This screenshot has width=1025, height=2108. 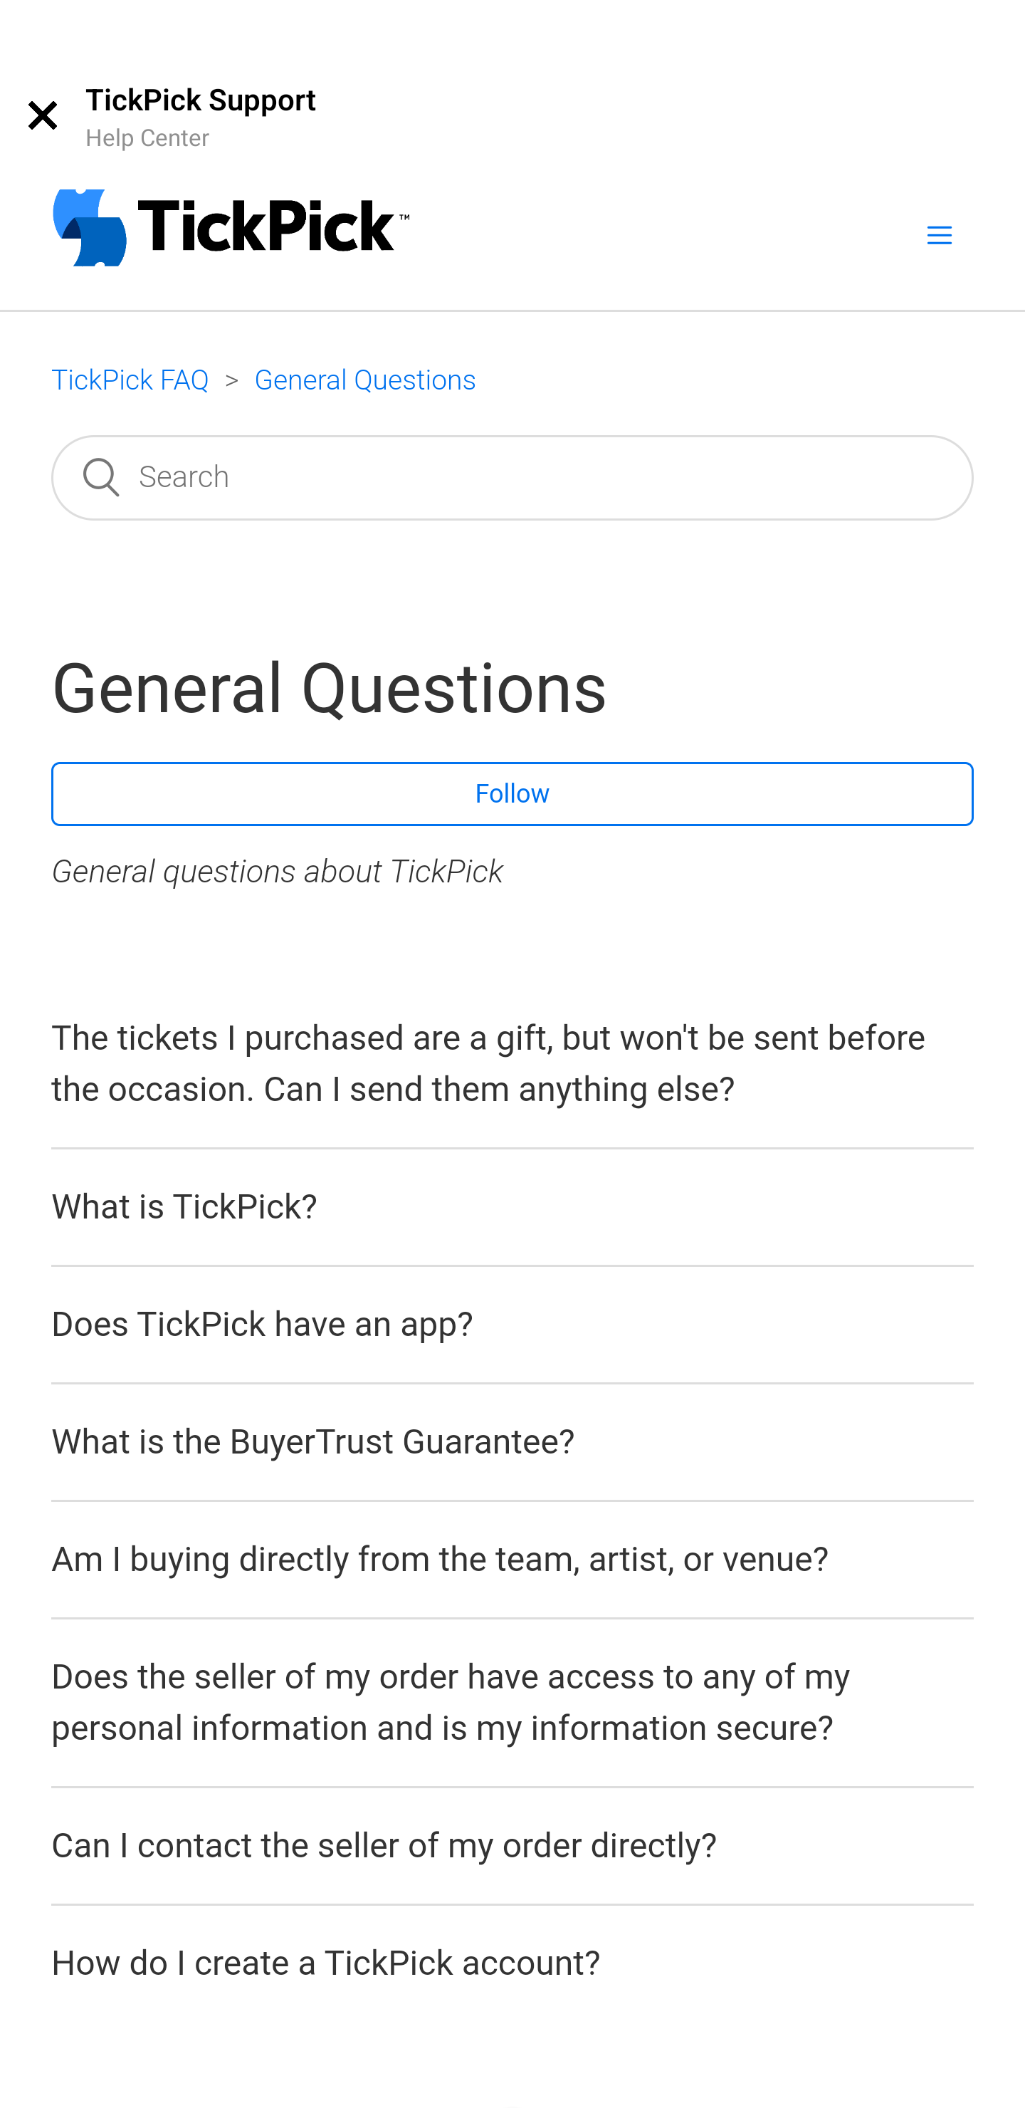 What do you see at coordinates (512, 793) in the screenshot?
I see `Follow` at bounding box center [512, 793].